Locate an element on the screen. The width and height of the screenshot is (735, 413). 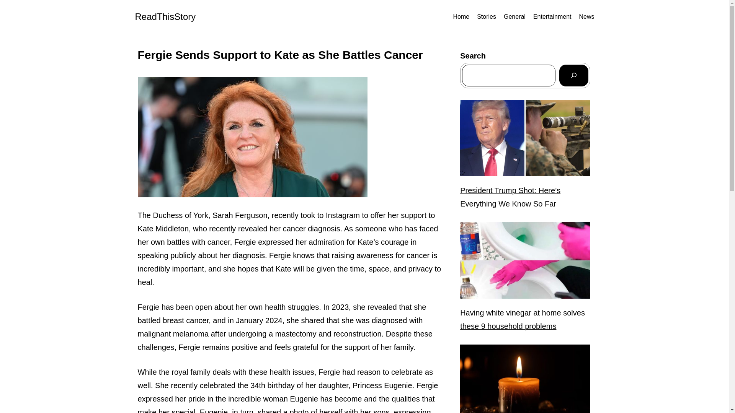
News is located at coordinates (586, 17).